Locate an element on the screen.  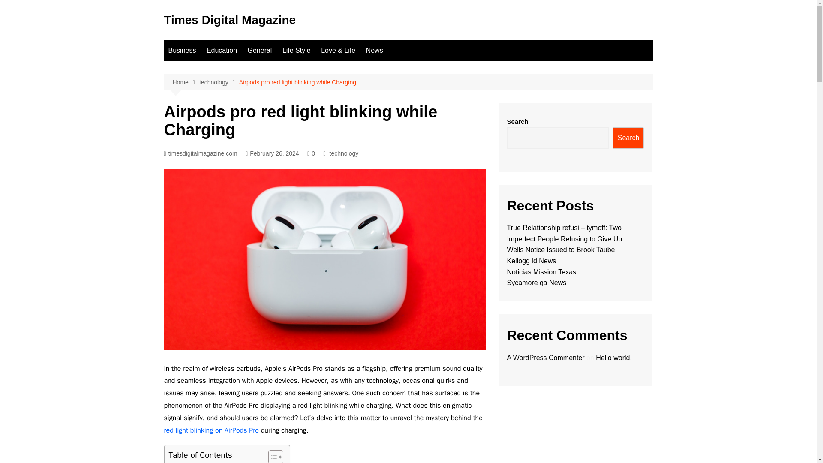
technology is located at coordinates (344, 153).